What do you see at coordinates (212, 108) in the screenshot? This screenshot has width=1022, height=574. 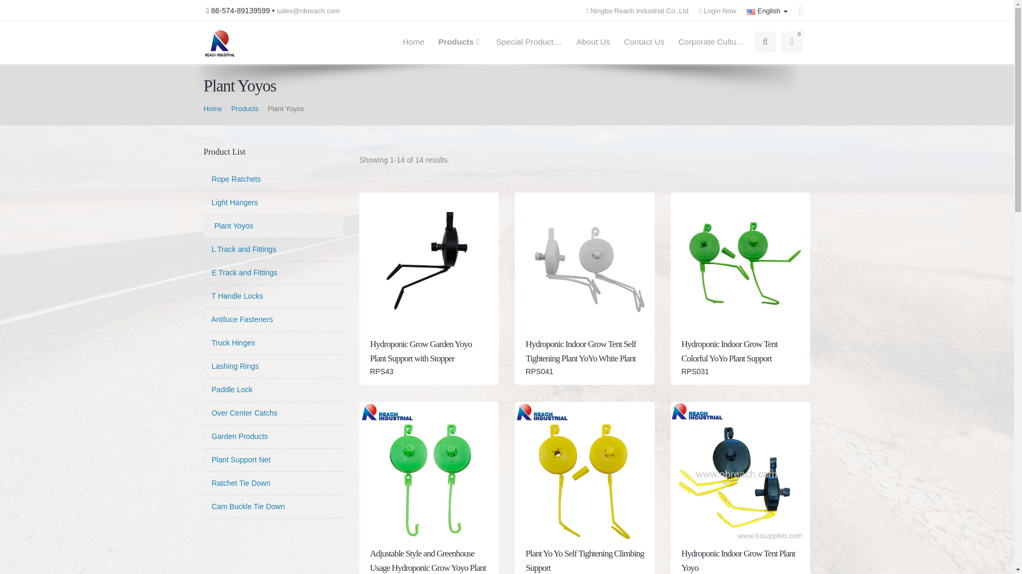 I see `Home` at bounding box center [212, 108].